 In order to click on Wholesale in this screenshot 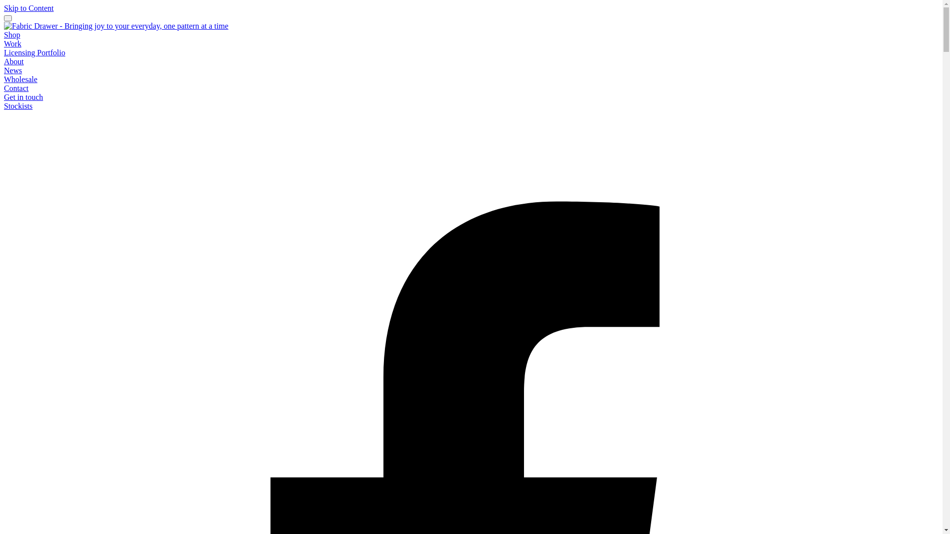, I will do `click(21, 79)`.